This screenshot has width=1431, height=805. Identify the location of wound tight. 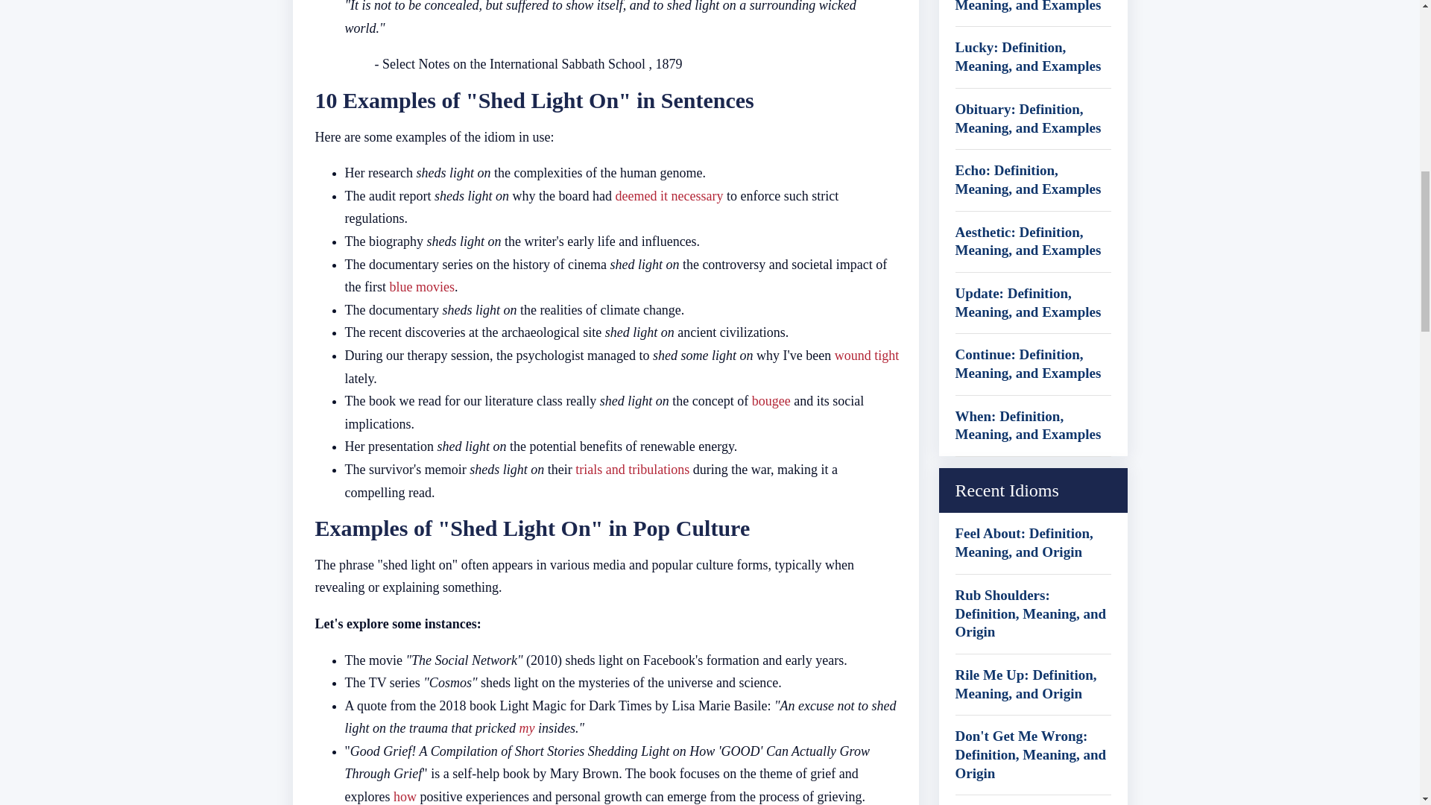
(867, 355).